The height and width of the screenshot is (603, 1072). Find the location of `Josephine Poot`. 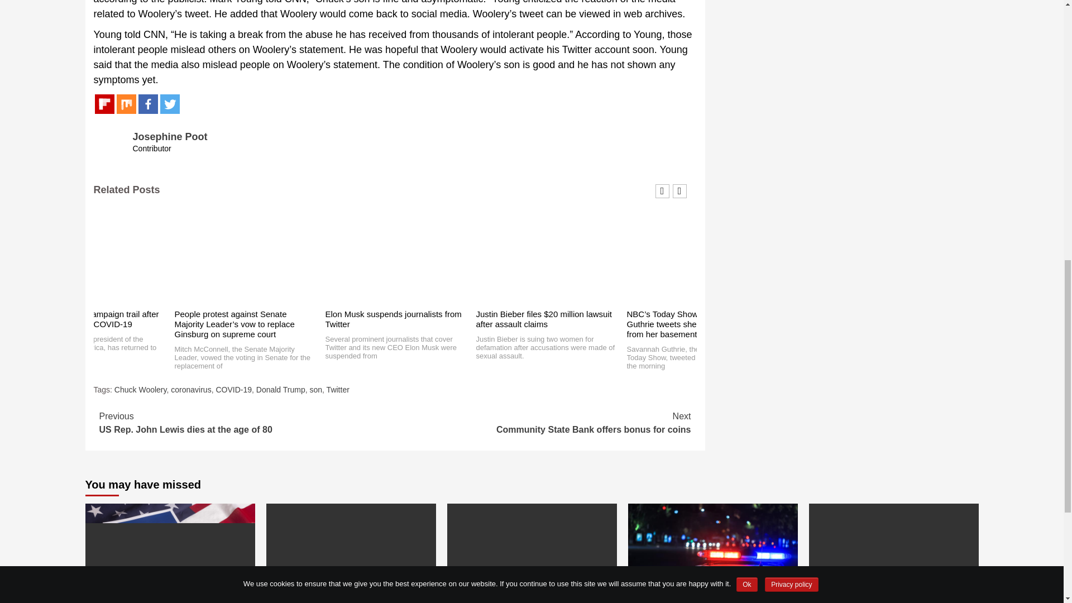

Josephine Poot is located at coordinates (170, 136).